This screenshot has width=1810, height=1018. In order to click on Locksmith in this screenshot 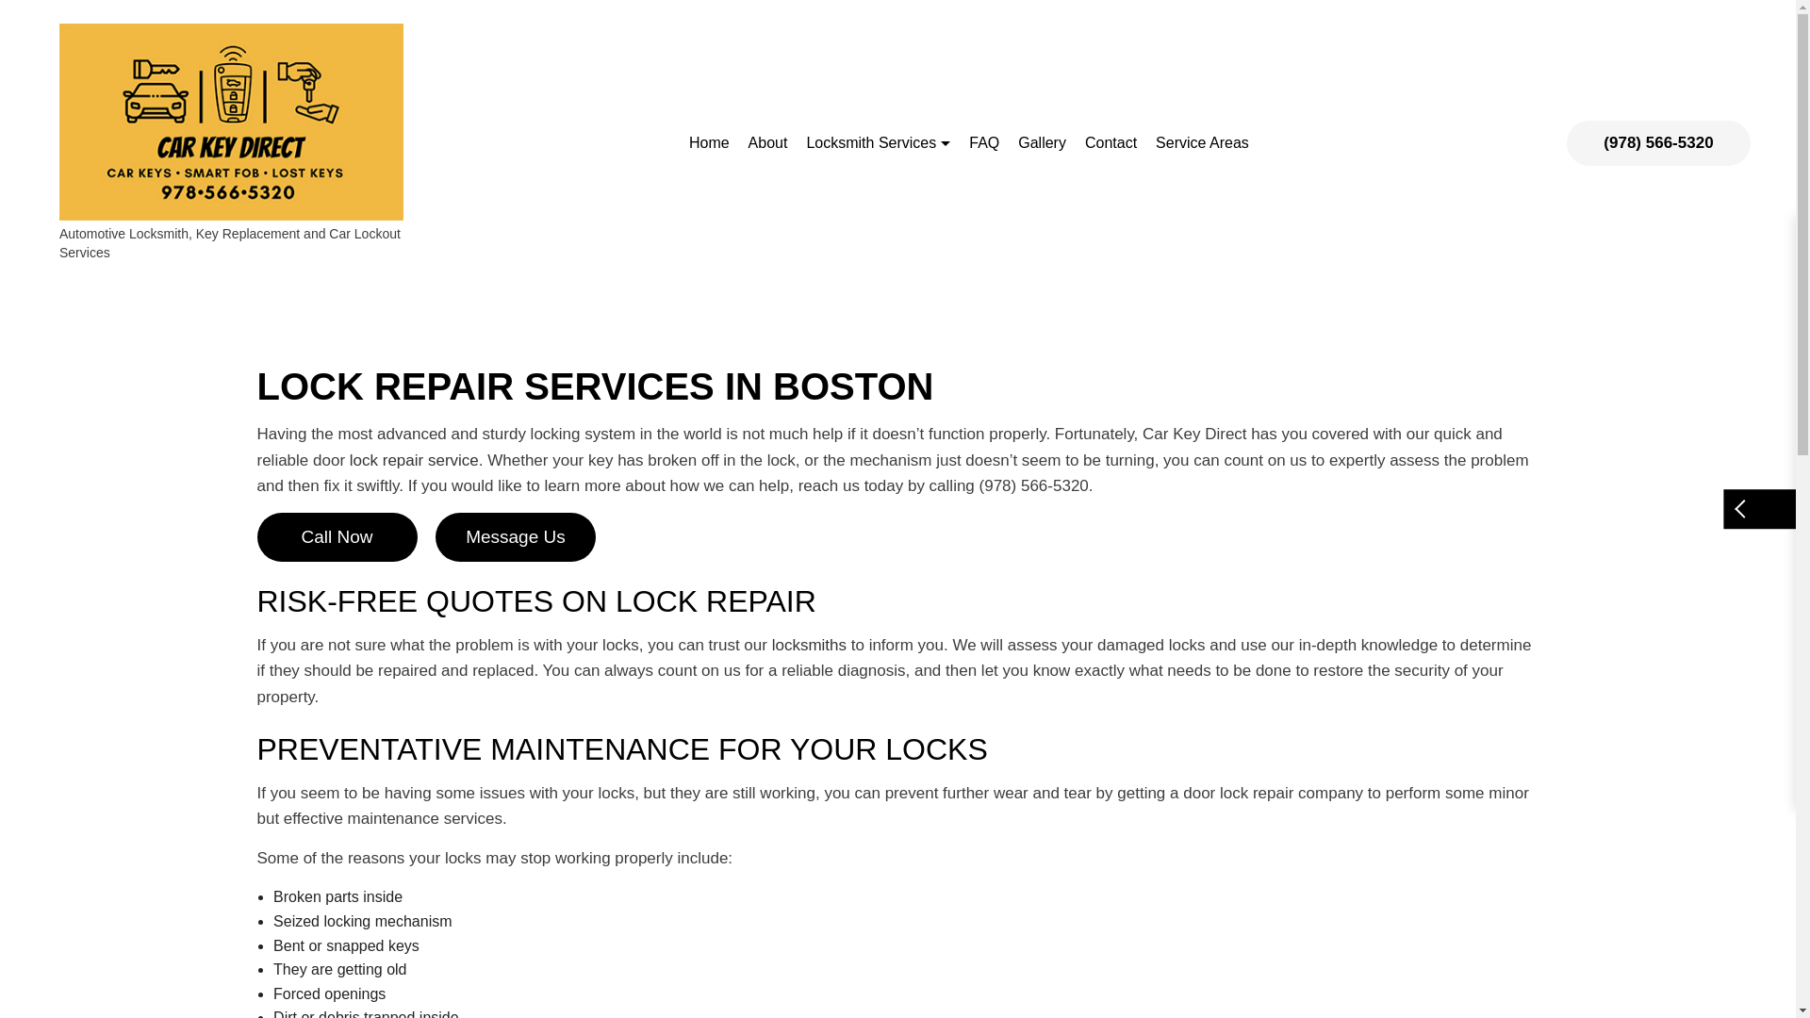, I will do `click(973, 284)`.